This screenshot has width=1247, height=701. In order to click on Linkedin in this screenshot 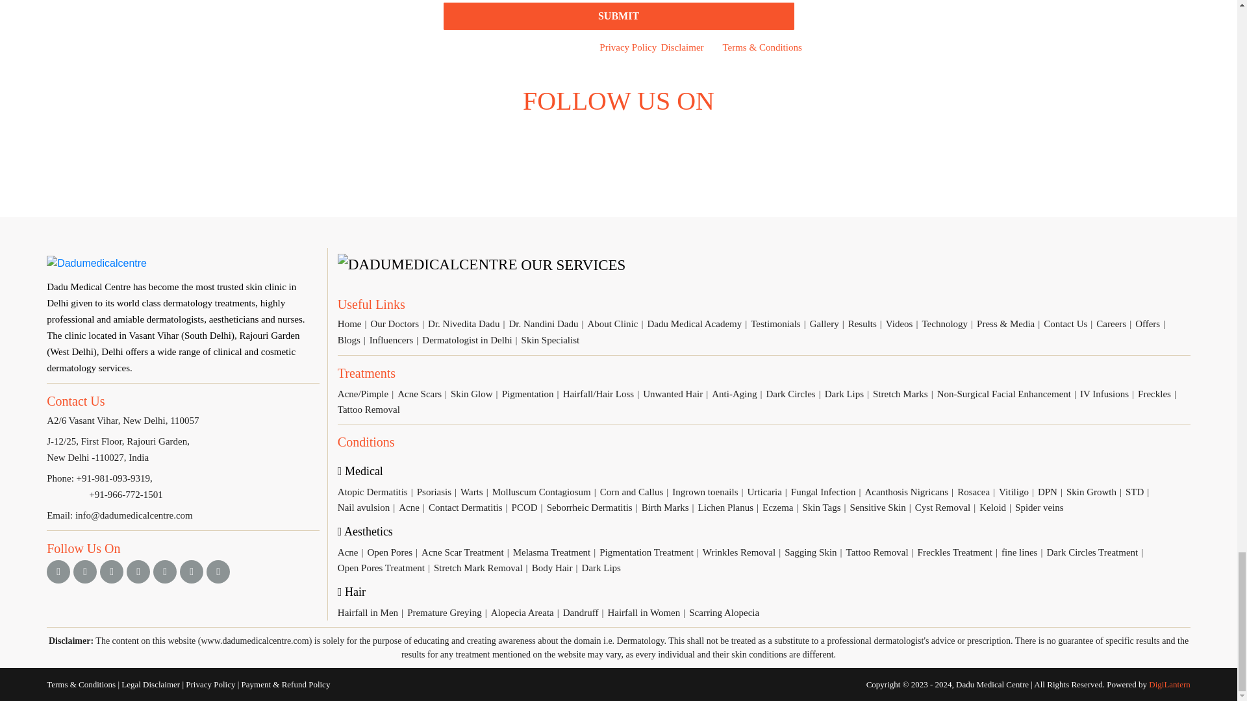, I will do `click(165, 571)`.